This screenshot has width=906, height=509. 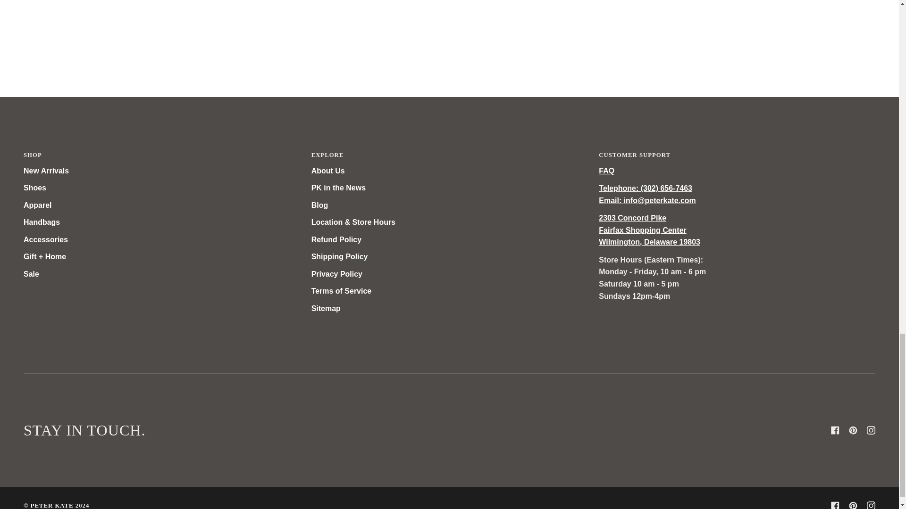 I want to click on Pinterest, so click(x=853, y=505).